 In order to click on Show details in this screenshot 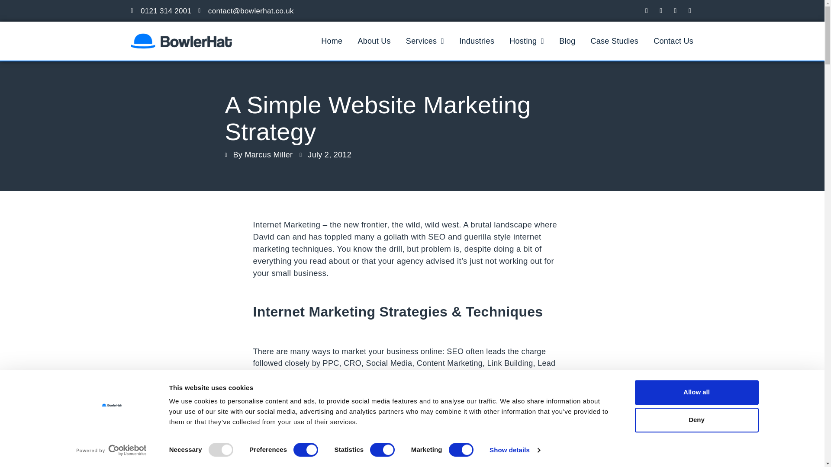, I will do `click(514, 450)`.